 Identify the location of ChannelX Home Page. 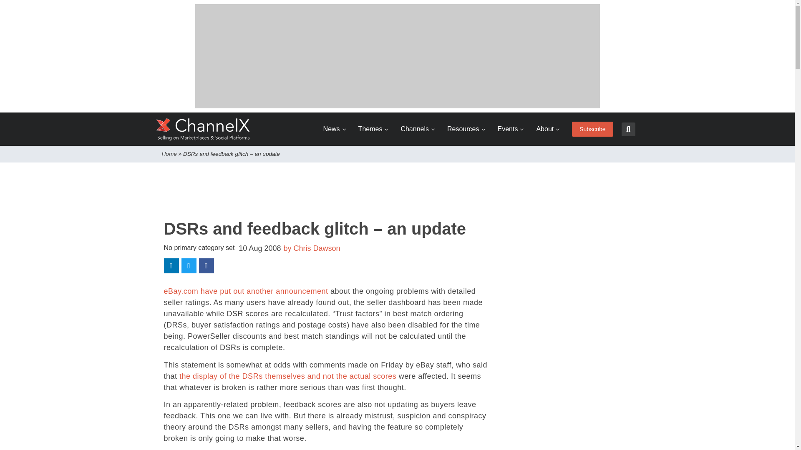
(203, 129).